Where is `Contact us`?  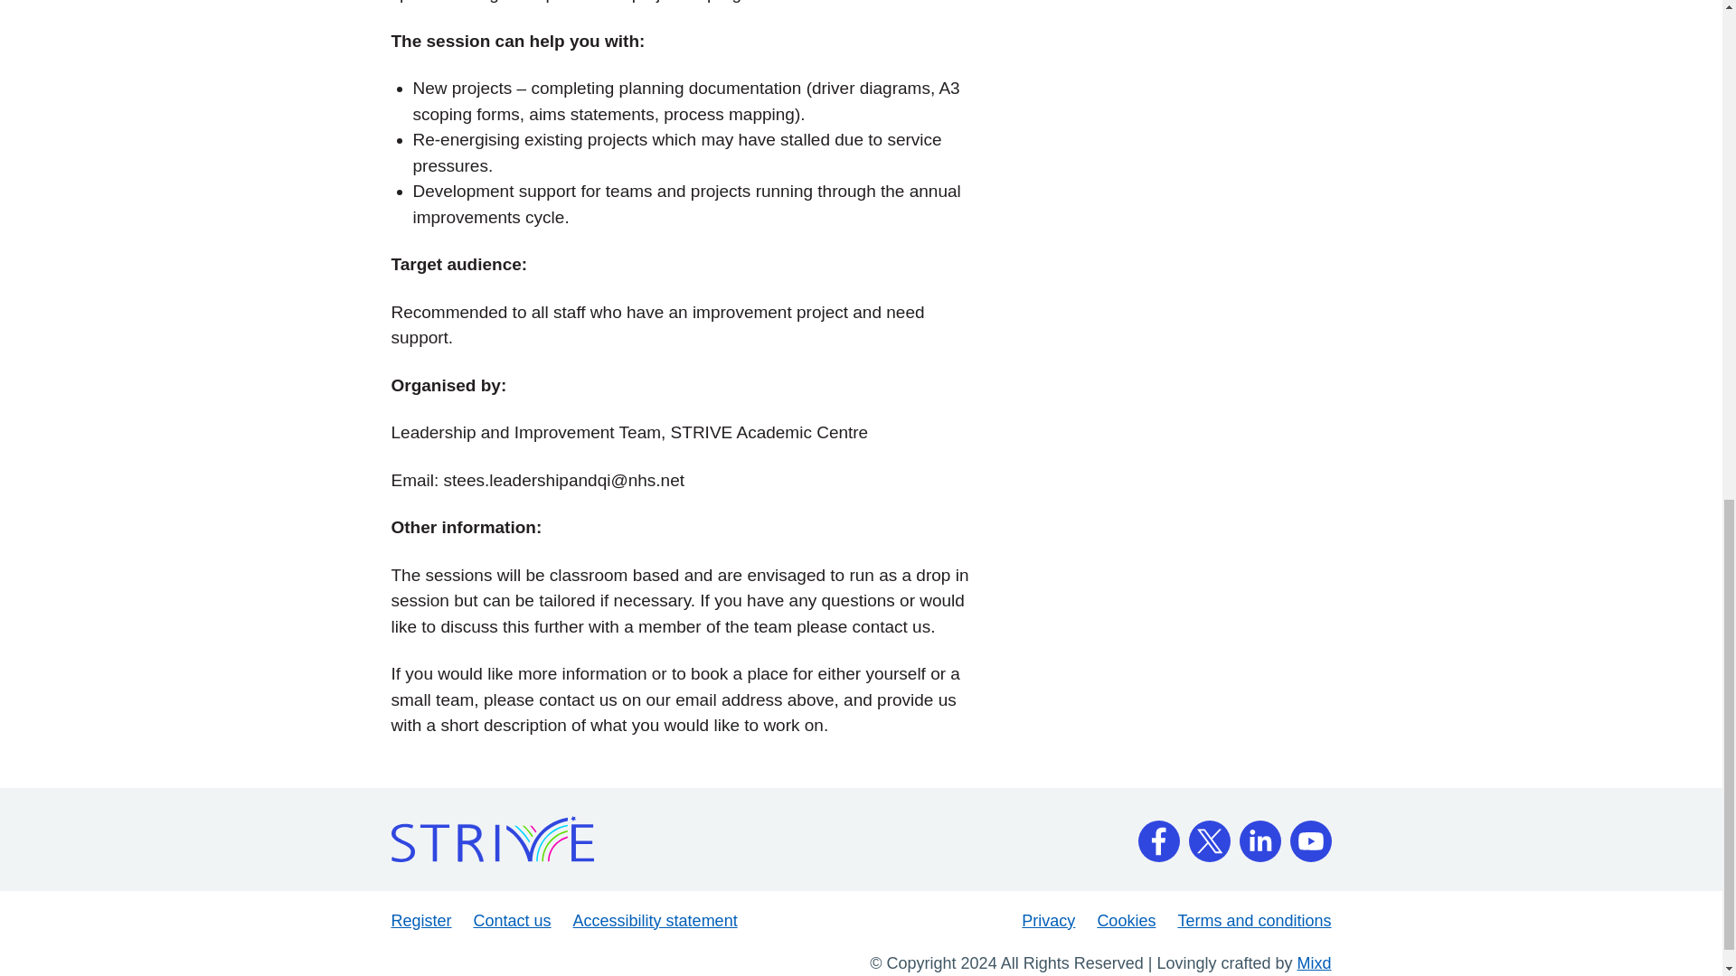
Contact us is located at coordinates (513, 920).